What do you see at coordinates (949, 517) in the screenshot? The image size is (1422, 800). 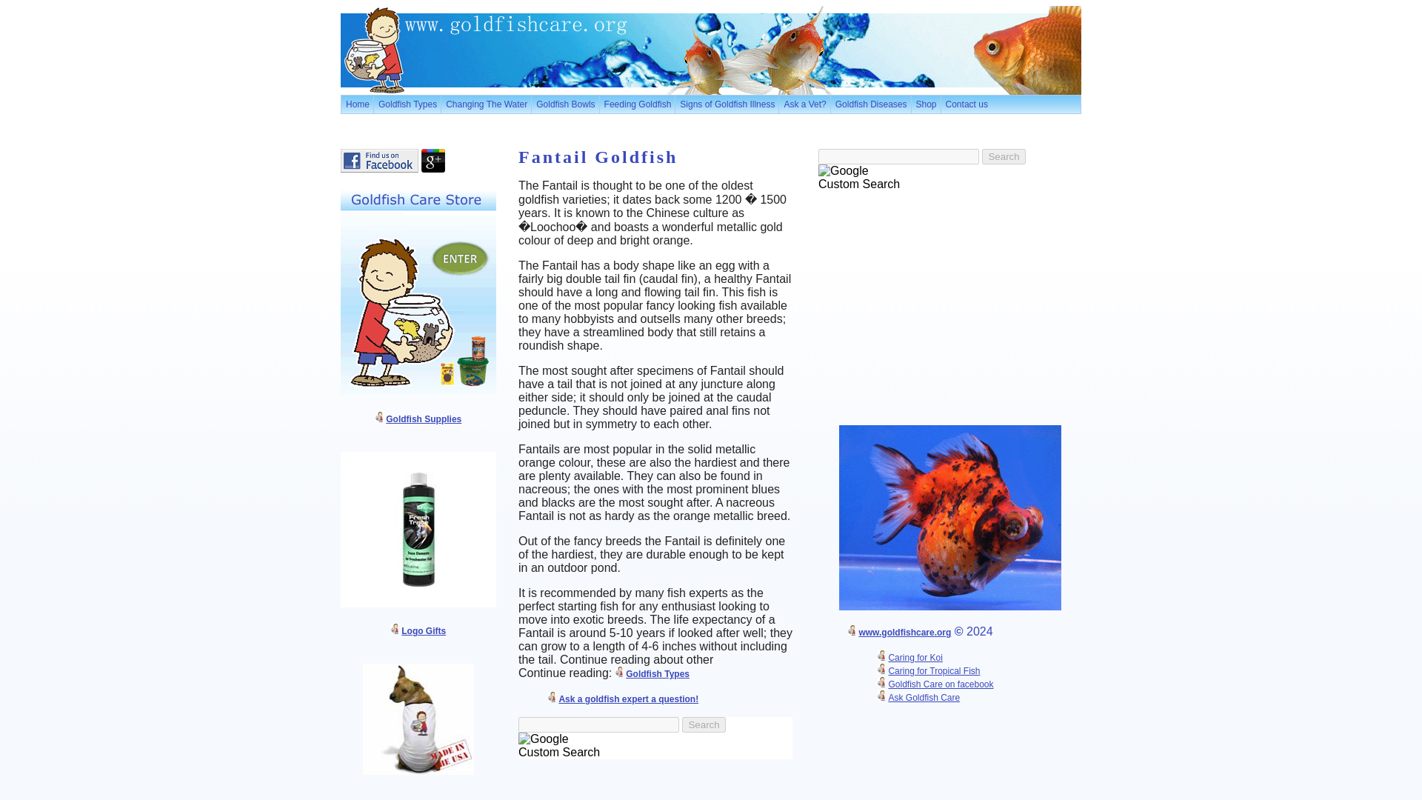 I see `pictures of different goldfish` at bounding box center [949, 517].